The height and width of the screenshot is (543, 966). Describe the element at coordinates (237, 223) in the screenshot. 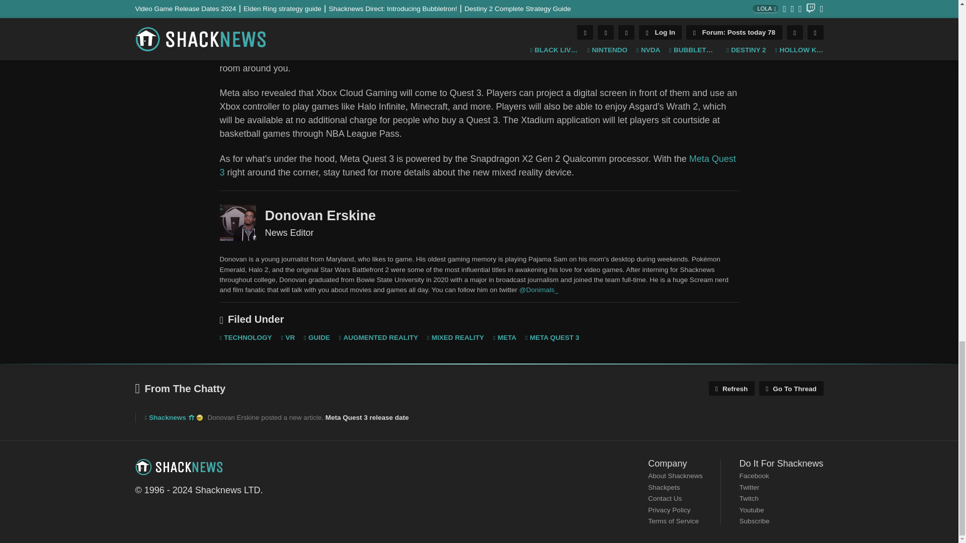

I see `News Editor` at that location.